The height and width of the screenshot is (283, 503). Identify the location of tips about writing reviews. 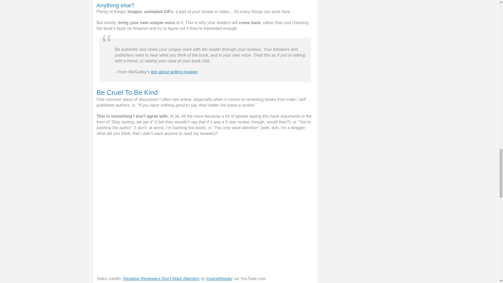
(174, 72).